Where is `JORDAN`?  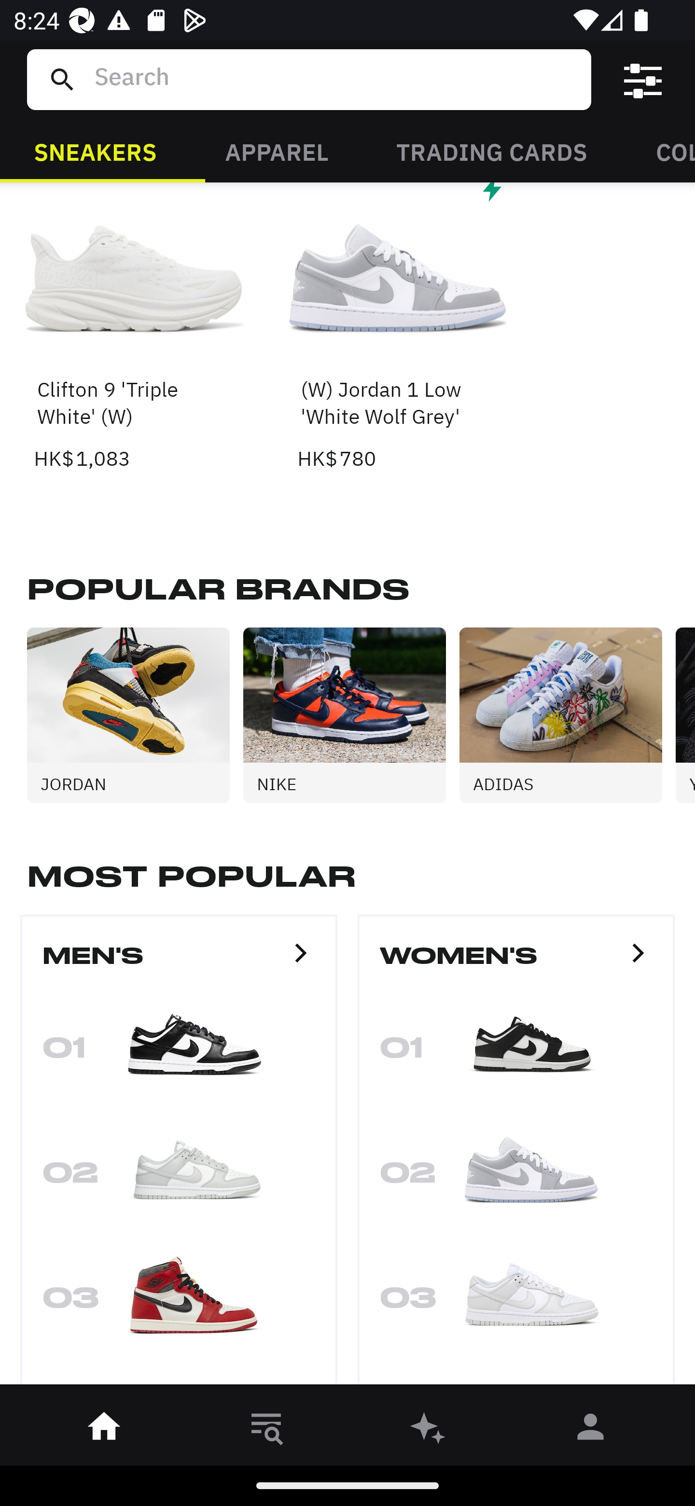
JORDAN is located at coordinates (135, 715).